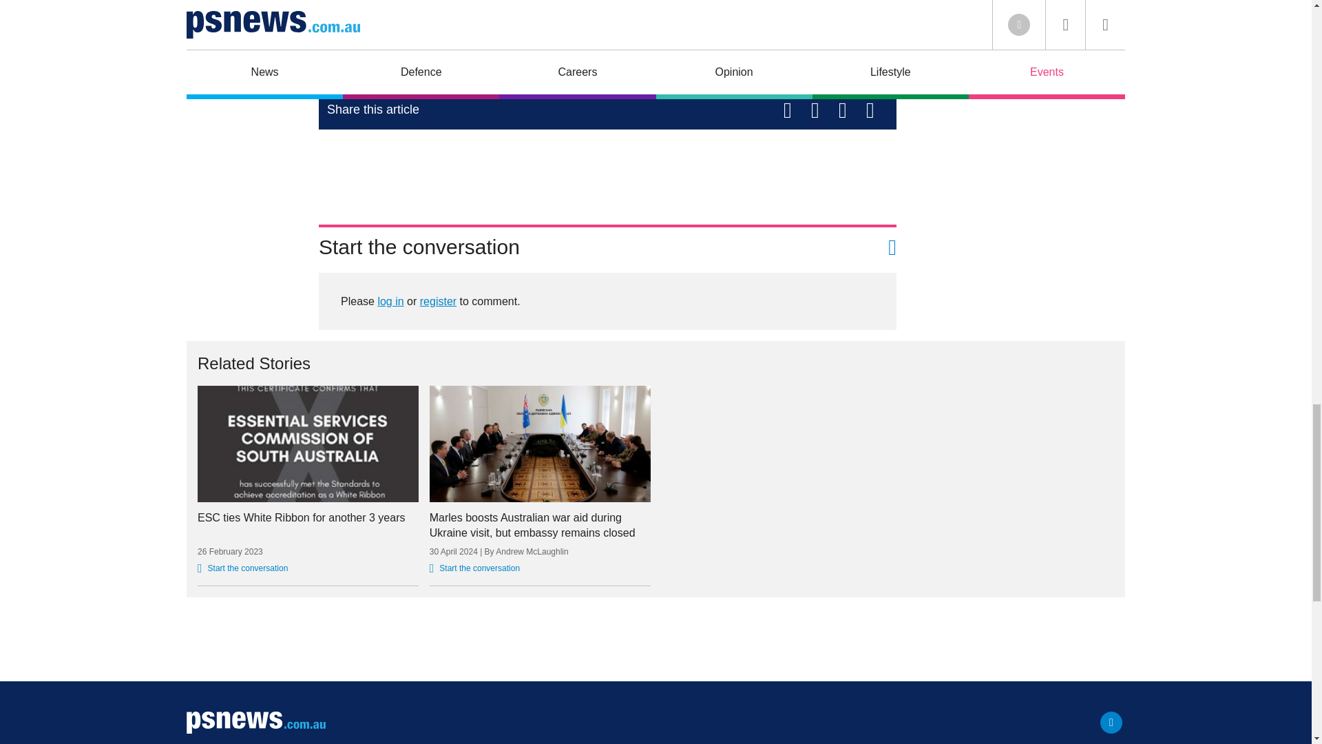 The height and width of the screenshot is (744, 1322). What do you see at coordinates (1111, 722) in the screenshot?
I see `LinkedIn` at bounding box center [1111, 722].